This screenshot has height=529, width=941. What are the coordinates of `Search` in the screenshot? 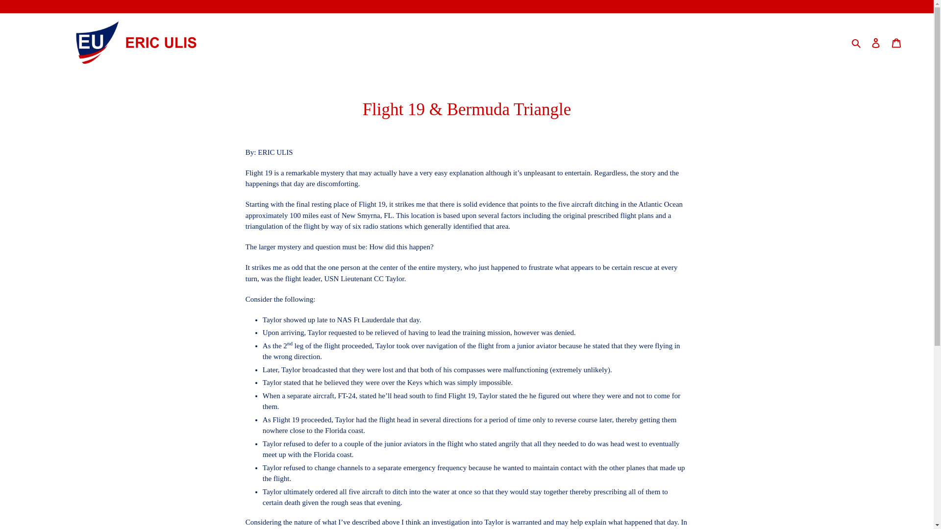 It's located at (857, 43).